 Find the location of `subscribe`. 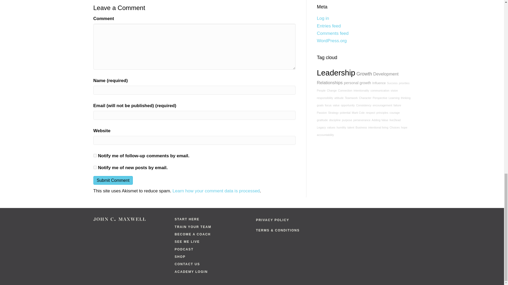

subscribe is located at coordinates (95, 167).